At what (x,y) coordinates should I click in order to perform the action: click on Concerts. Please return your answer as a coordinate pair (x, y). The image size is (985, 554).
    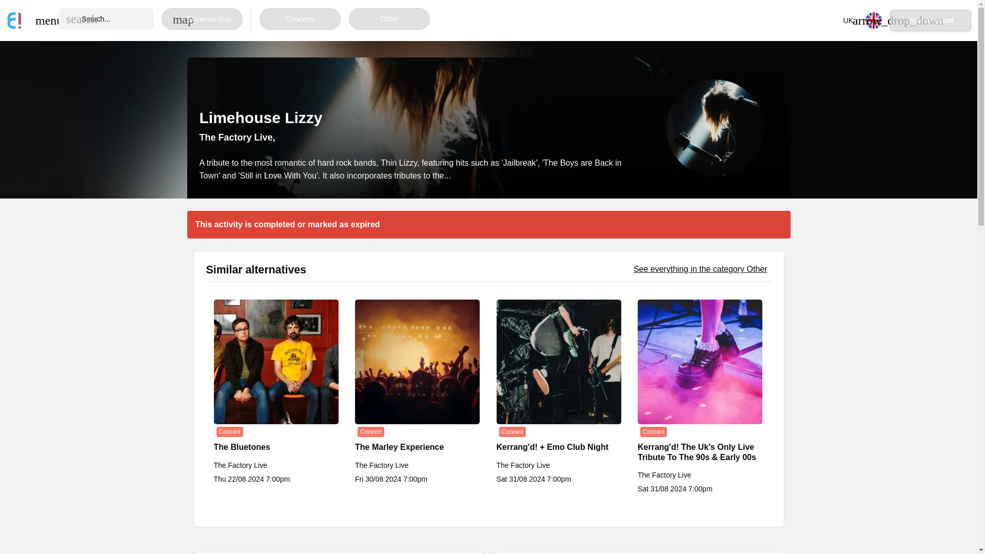
    Looking at the image, I should click on (300, 19).